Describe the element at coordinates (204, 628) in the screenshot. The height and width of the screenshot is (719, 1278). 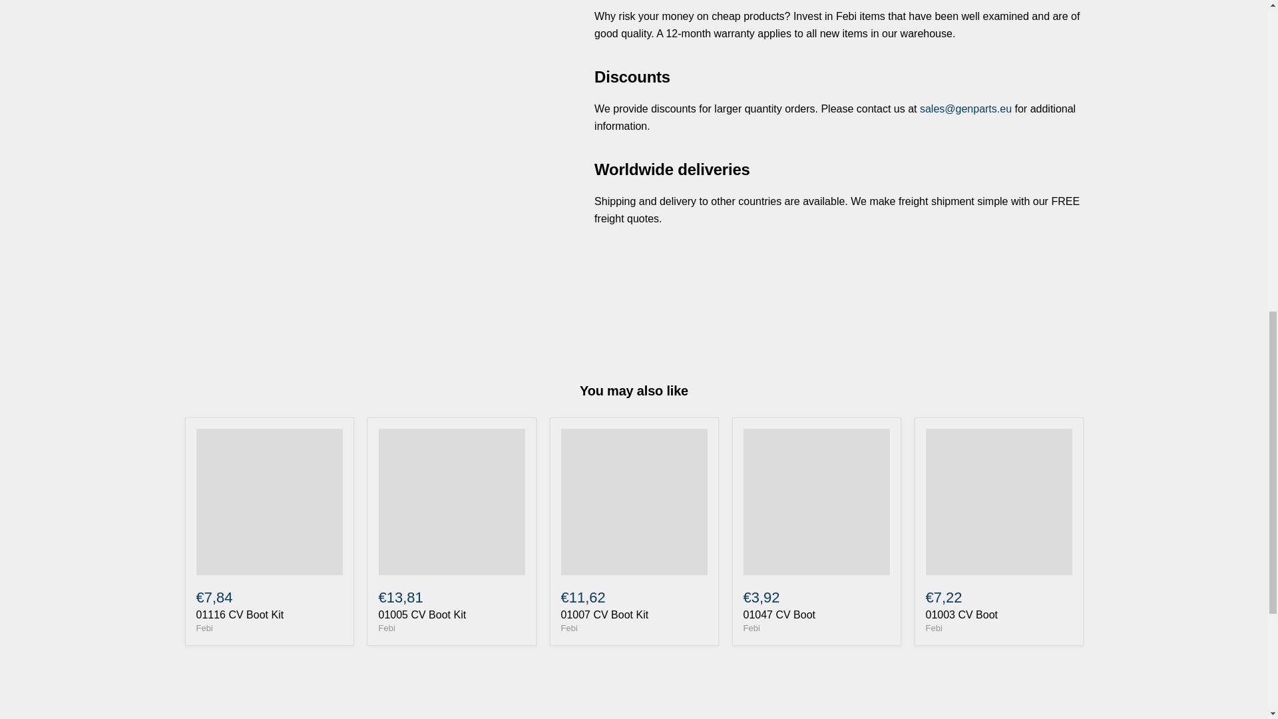
I see `Febi` at that location.